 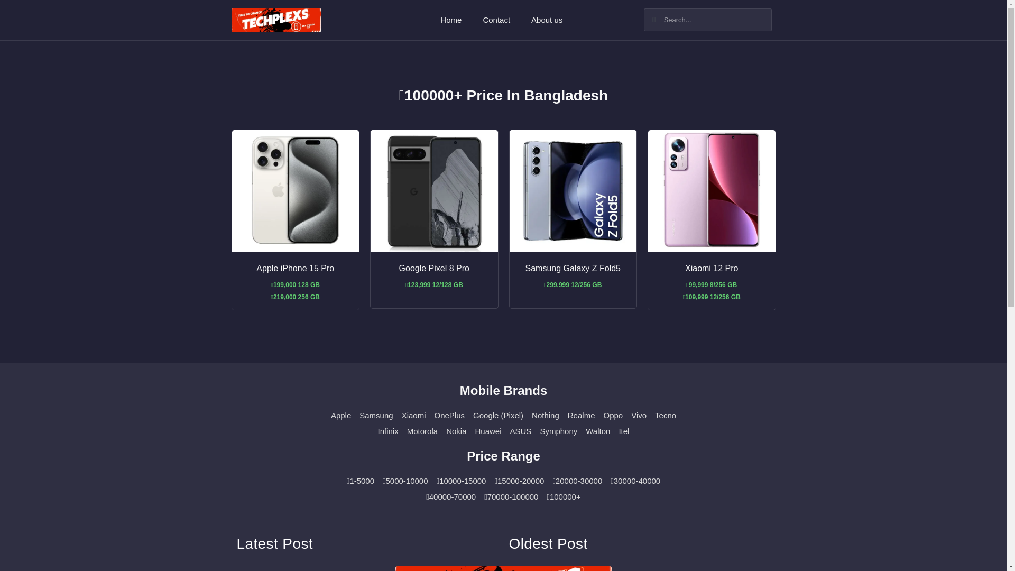 I want to click on Symphony, so click(x=558, y=431).